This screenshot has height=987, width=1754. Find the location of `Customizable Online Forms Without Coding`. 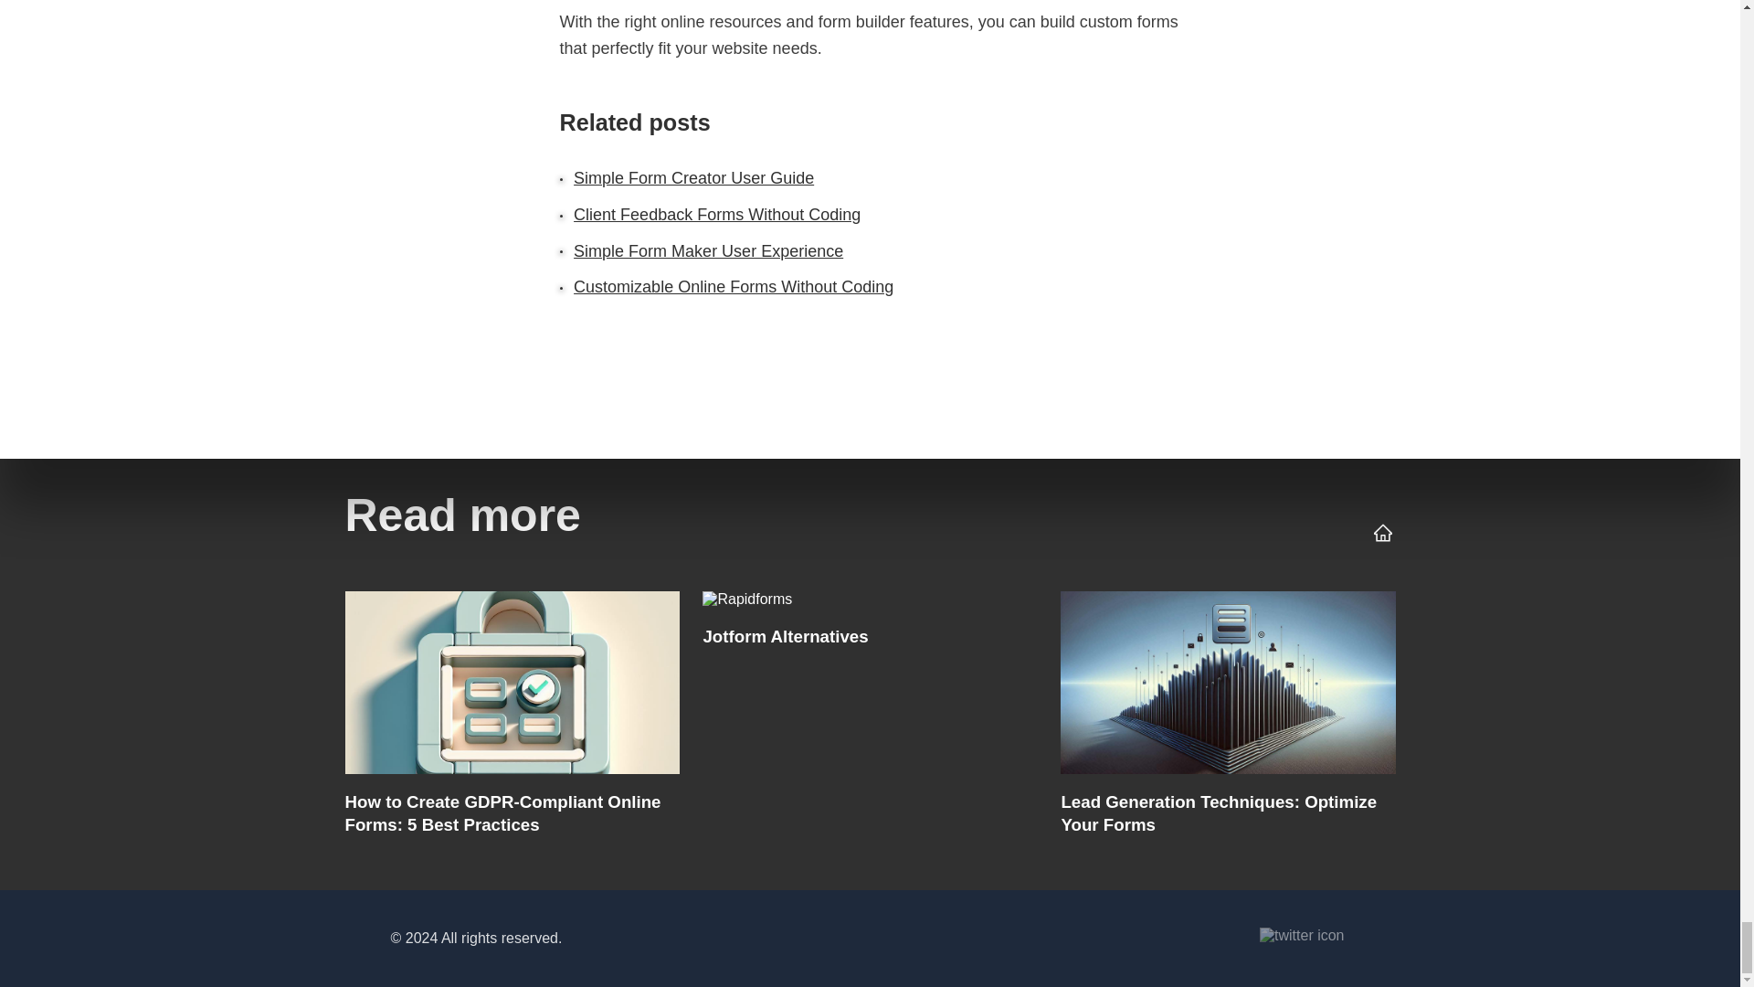

Customizable Online Forms Without Coding is located at coordinates (733, 287).